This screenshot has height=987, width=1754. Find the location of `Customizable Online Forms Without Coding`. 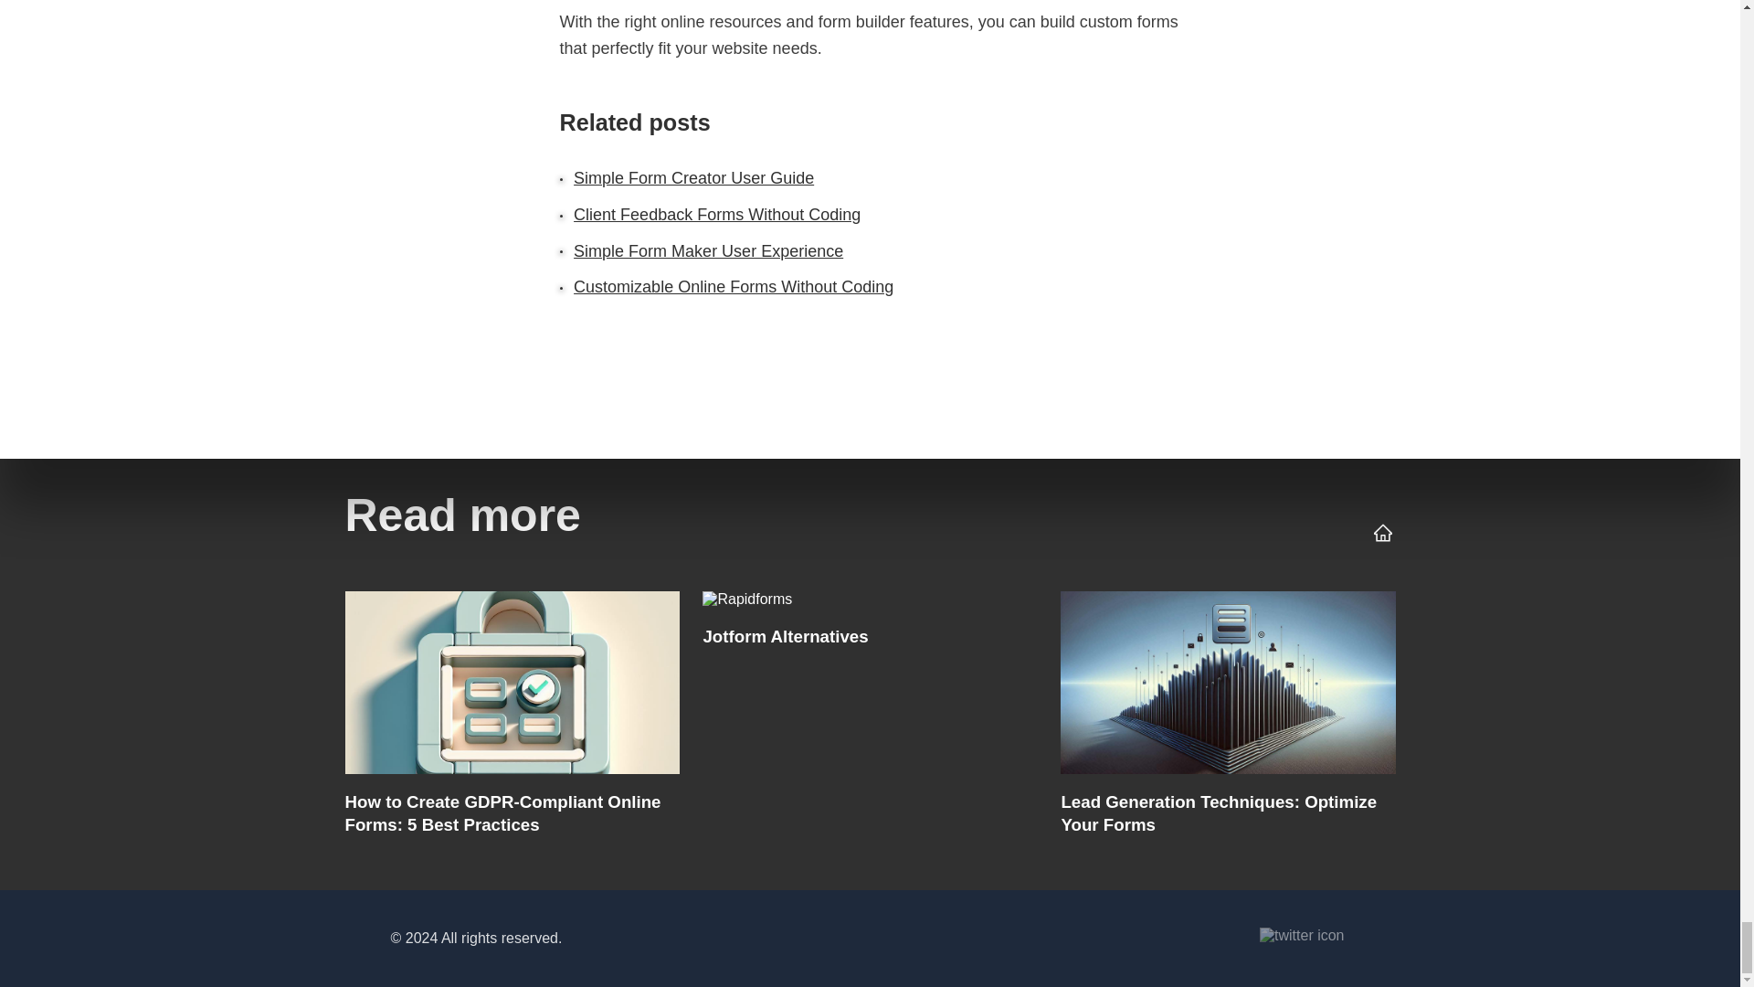

Customizable Online Forms Without Coding is located at coordinates (733, 287).